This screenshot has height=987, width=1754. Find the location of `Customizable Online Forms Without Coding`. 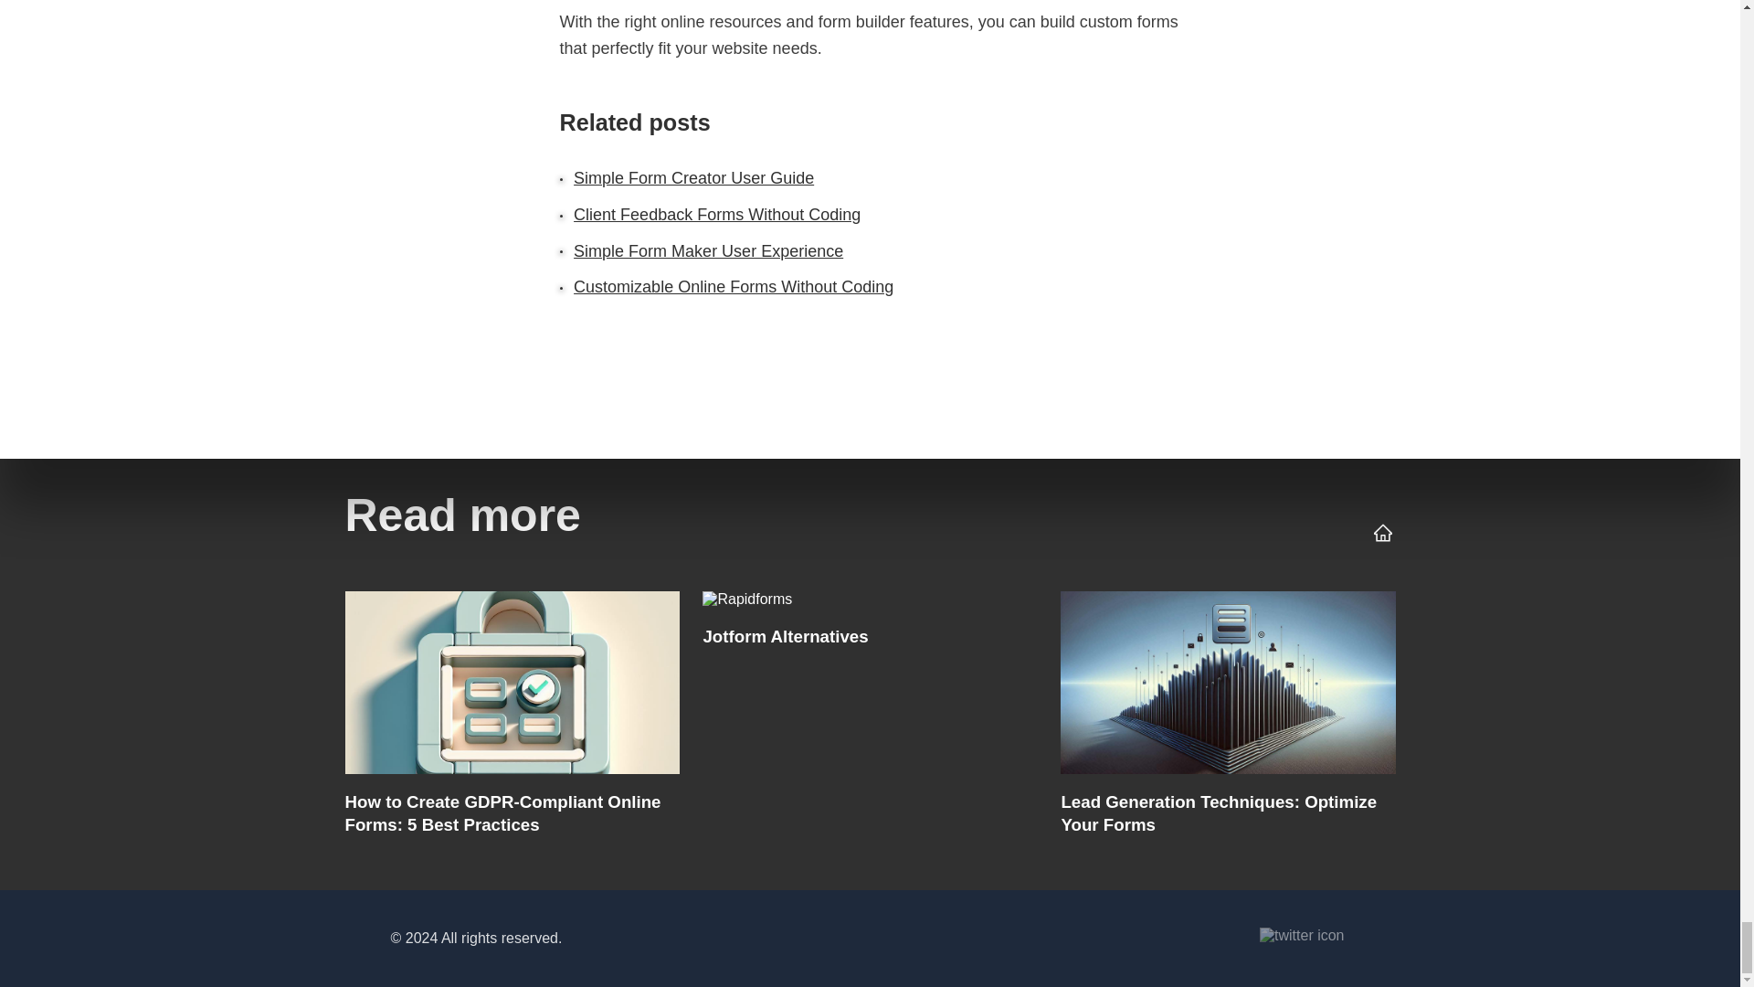

Customizable Online Forms Without Coding is located at coordinates (733, 287).